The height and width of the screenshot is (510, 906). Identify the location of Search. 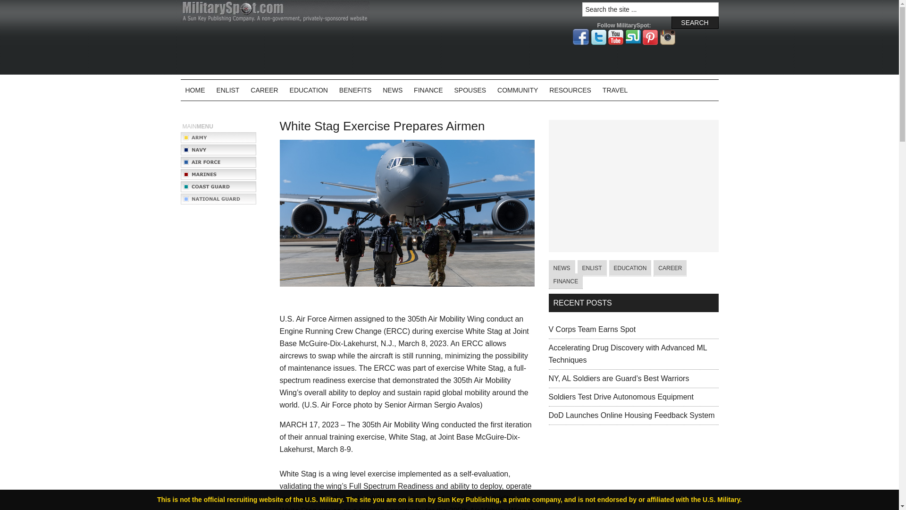
(695, 22).